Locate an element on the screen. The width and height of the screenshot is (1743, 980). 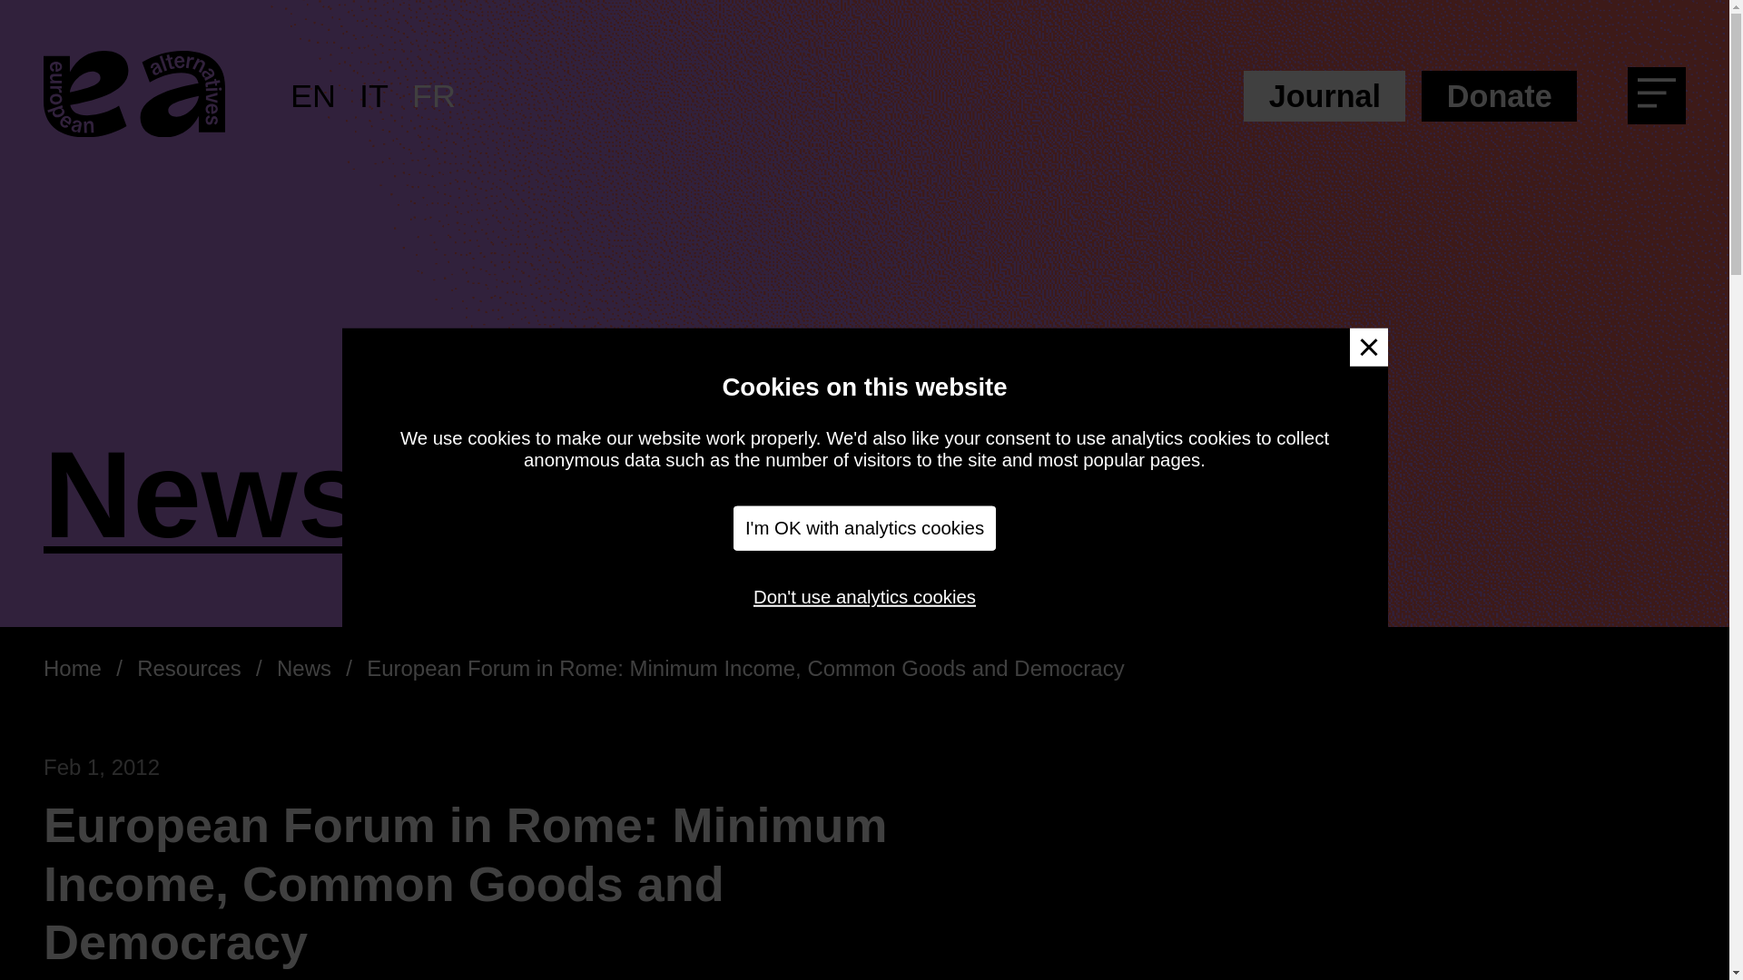
IT is located at coordinates (374, 96).